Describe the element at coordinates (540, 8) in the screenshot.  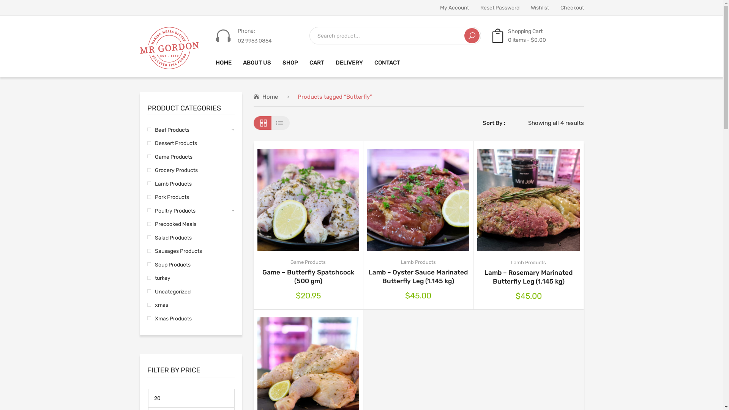
I see `Wishlist` at that location.